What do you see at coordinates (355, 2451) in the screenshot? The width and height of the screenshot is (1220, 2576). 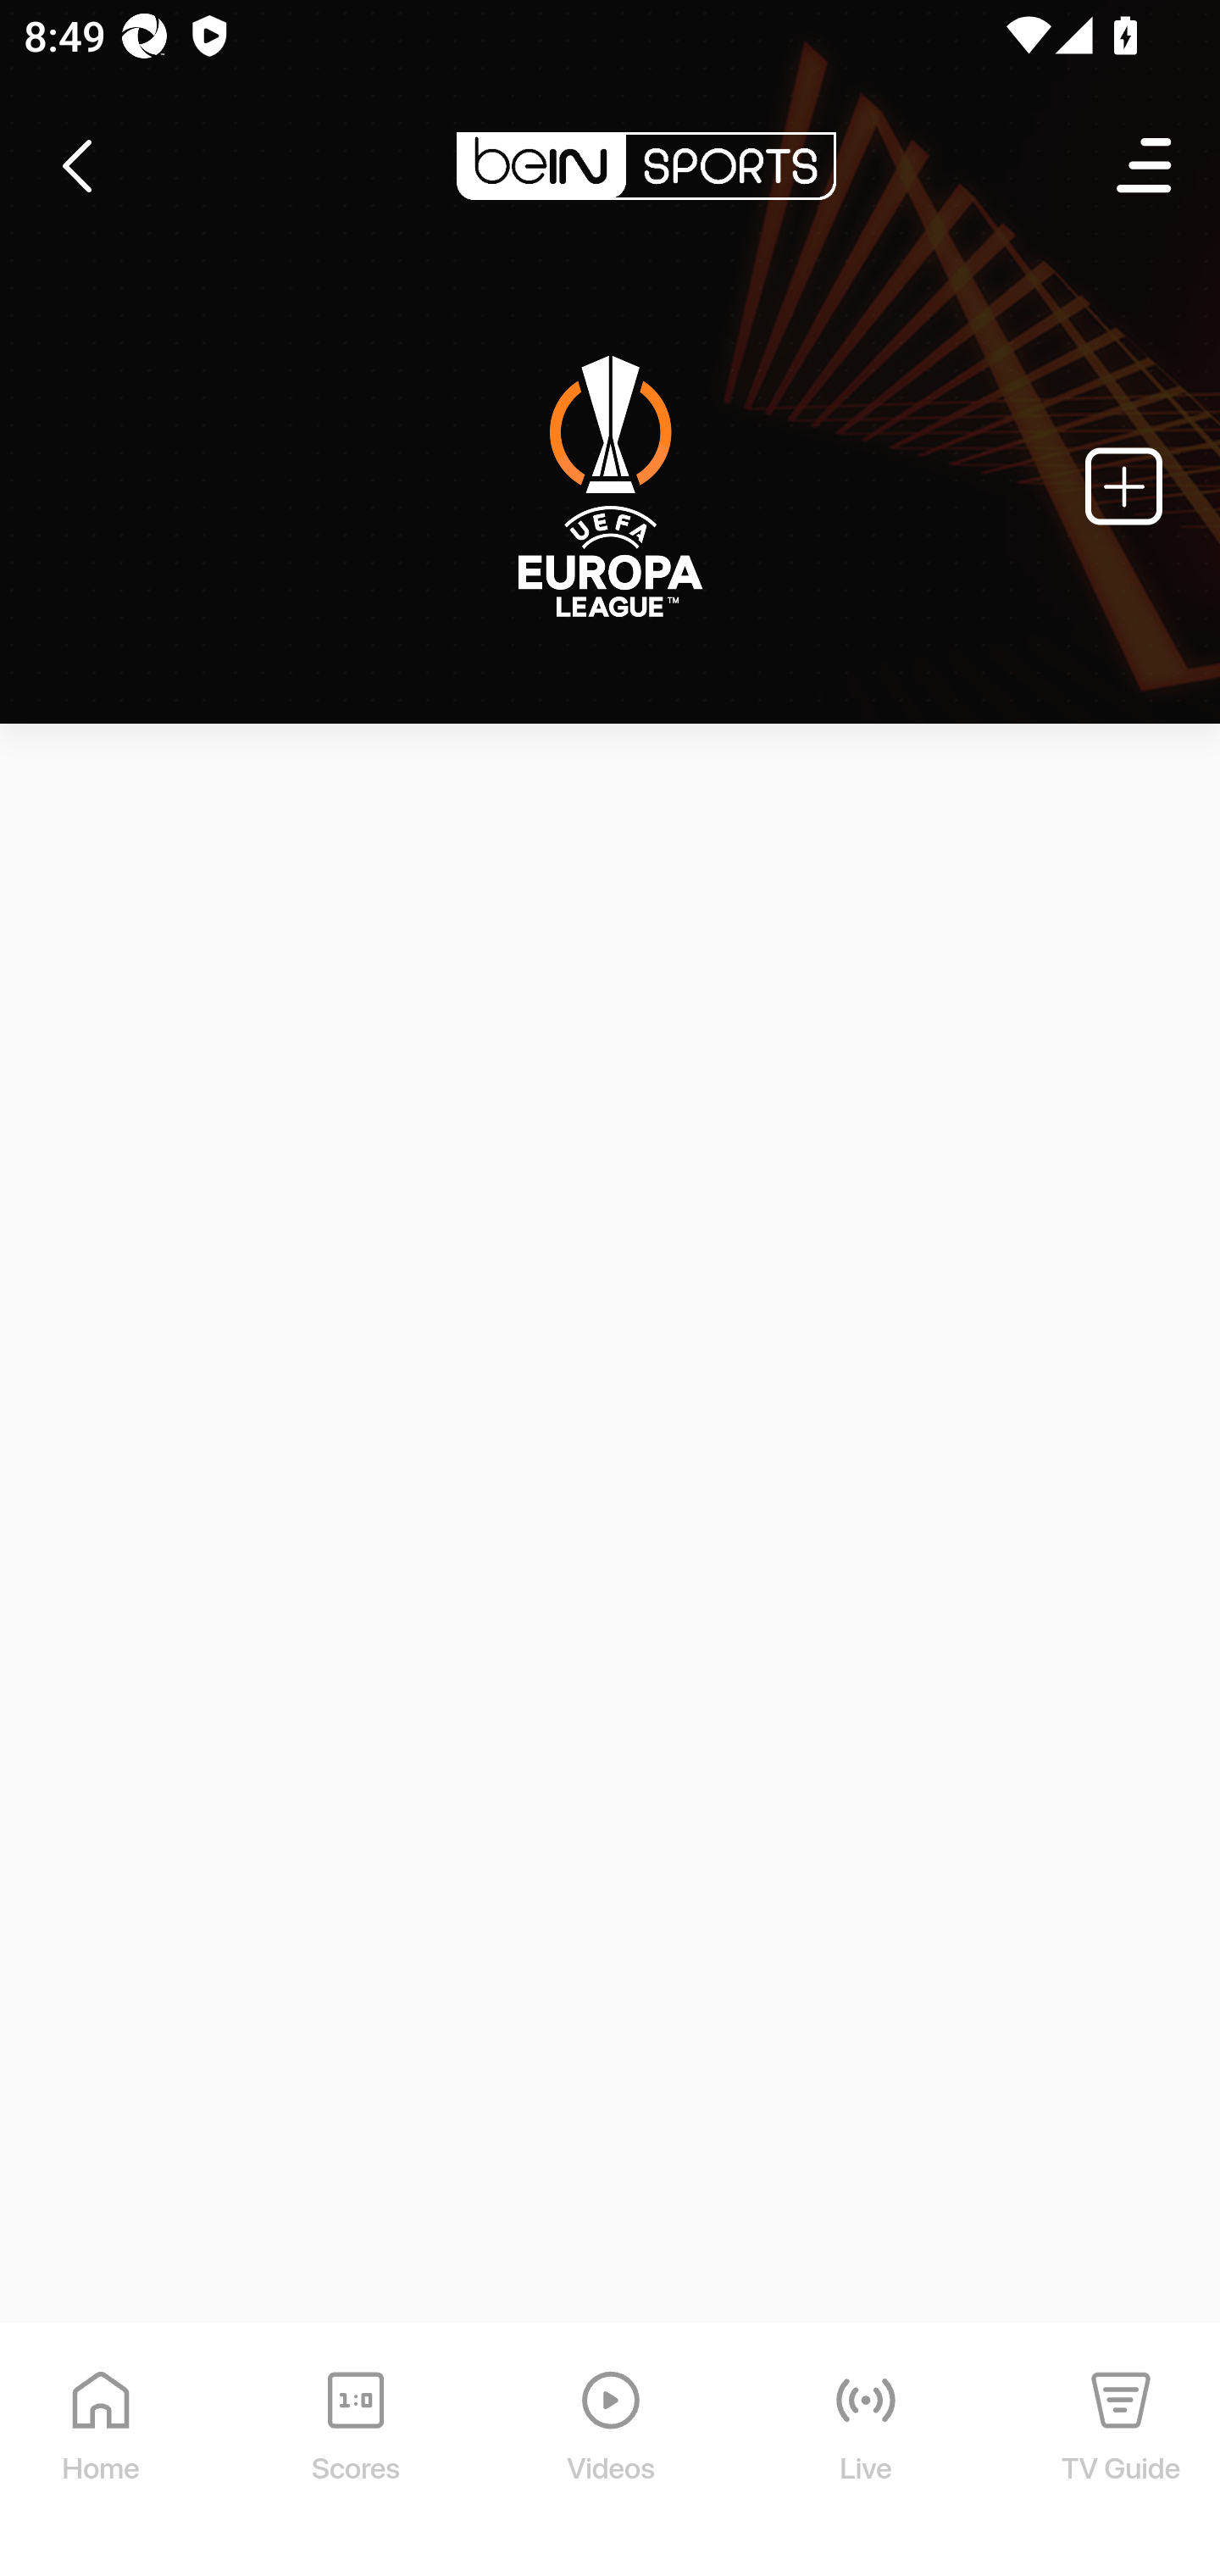 I see `Scores Scores Icon Scores` at bounding box center [355, 2451].